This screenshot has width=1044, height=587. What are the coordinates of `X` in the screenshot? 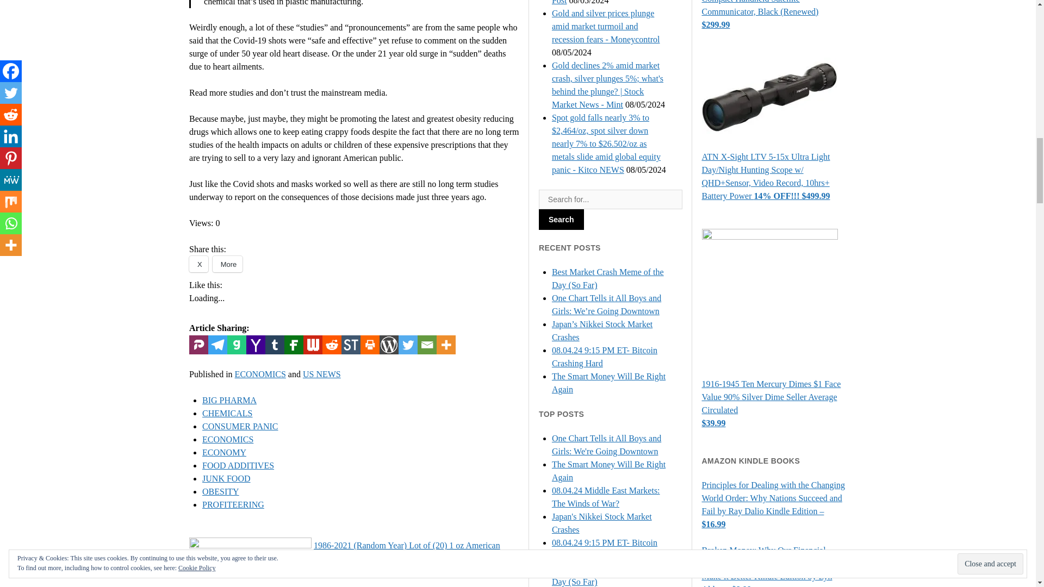 It's located at (198, 264).